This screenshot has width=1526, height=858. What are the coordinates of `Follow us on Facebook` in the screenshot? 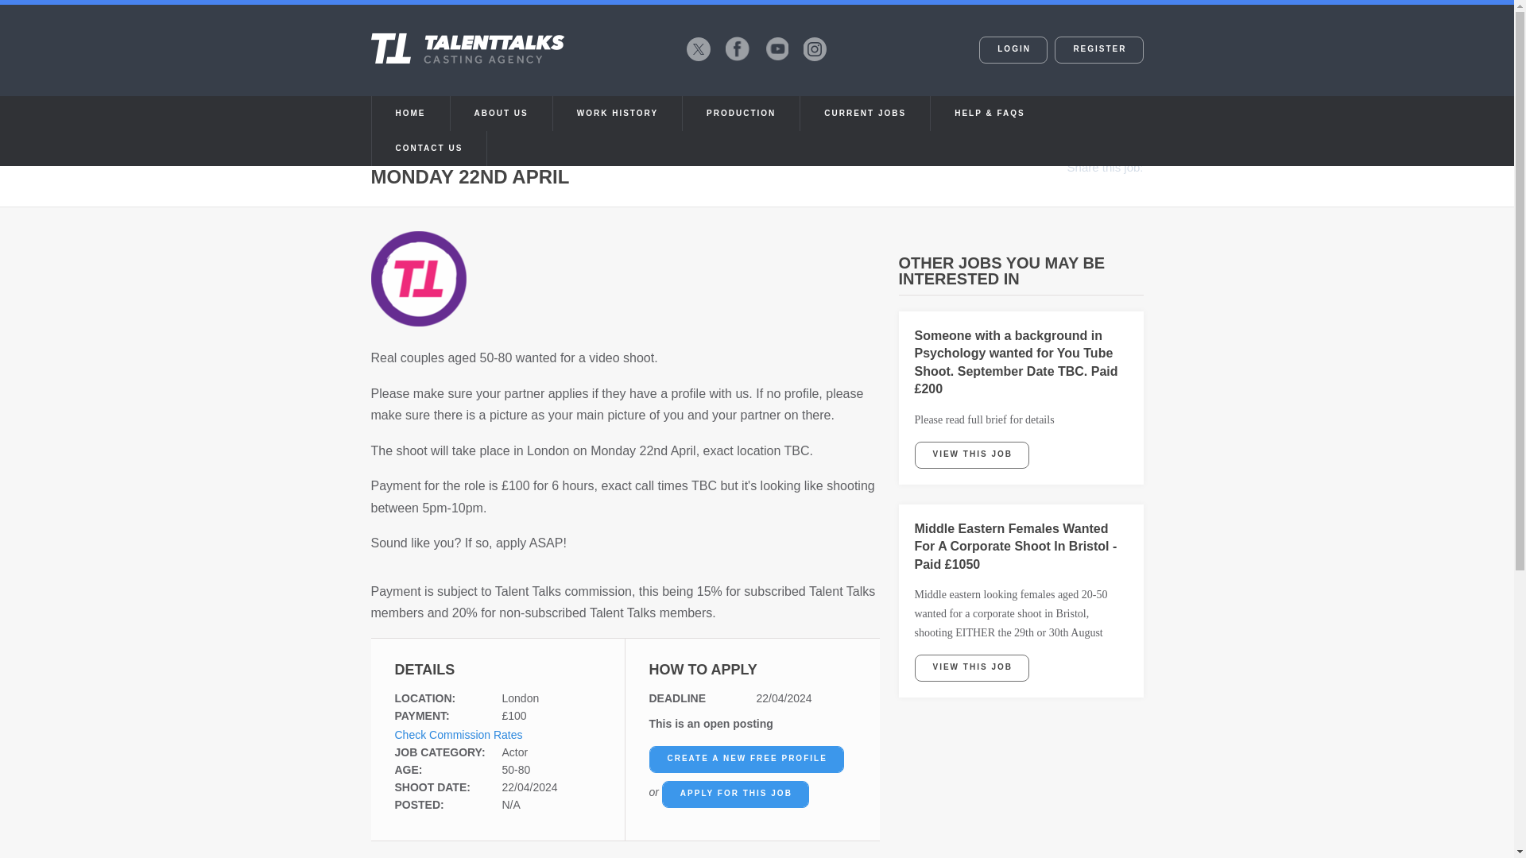 It's located at (737, 48).